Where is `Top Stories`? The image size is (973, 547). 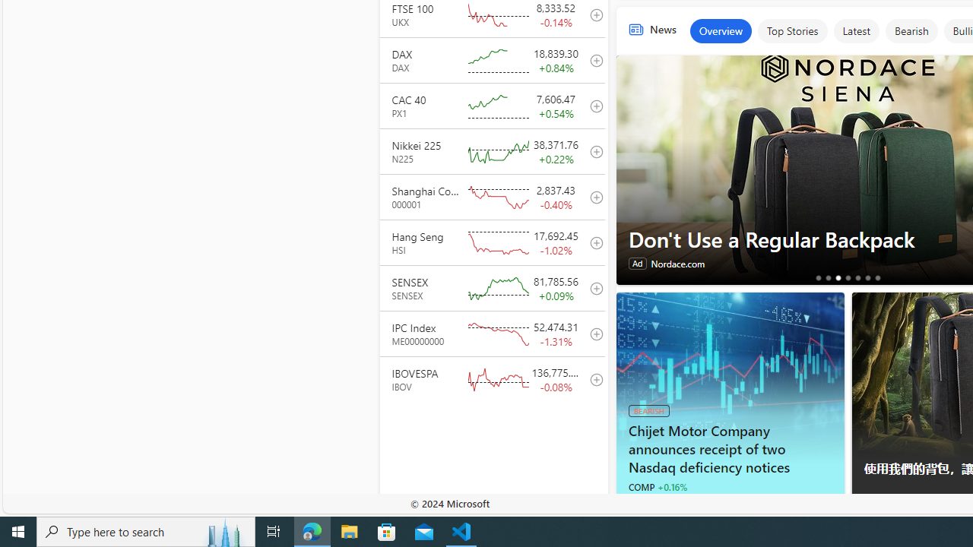
Top Stories is located at coordinates (792, 30).